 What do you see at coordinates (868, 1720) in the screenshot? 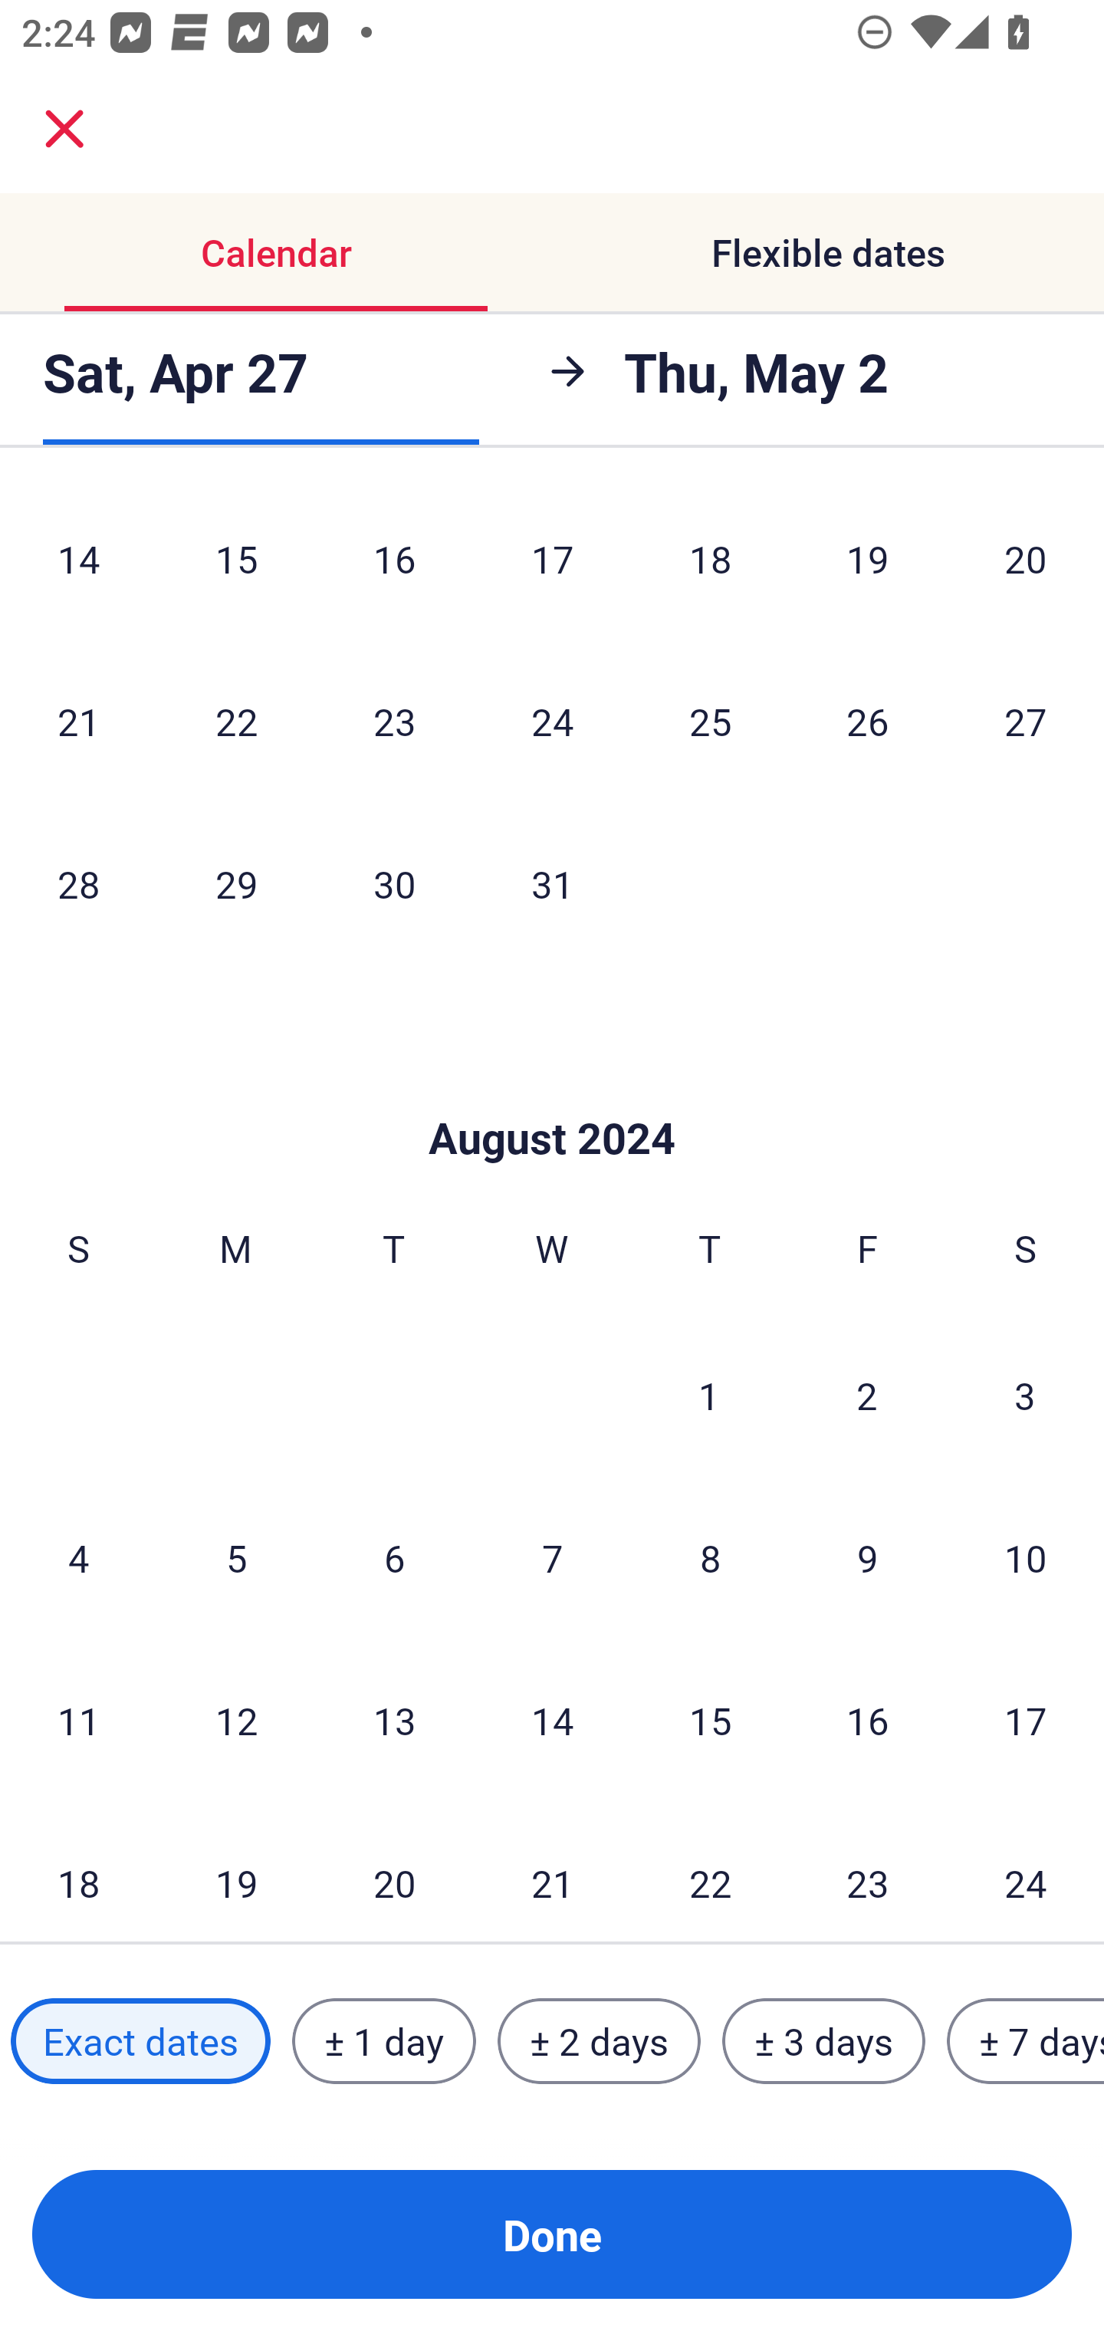
I see `16 Friday, August 16, 2024` at bounding box center [868, 1720].